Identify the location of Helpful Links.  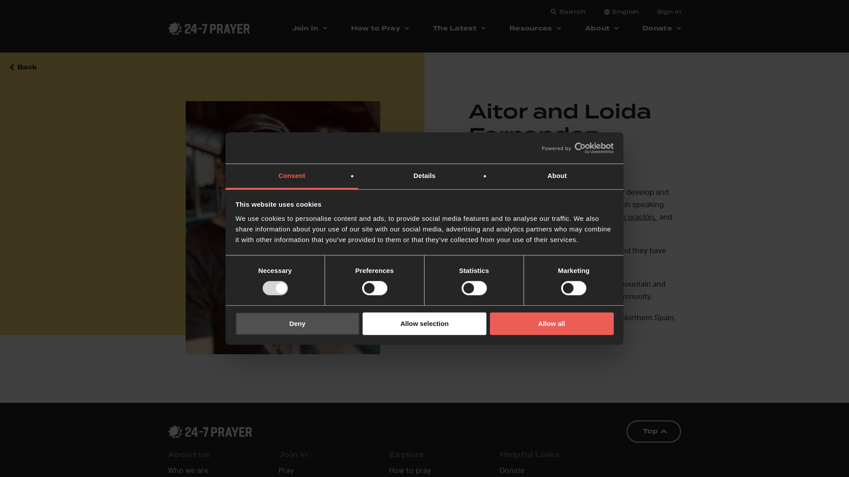
(530, 455).